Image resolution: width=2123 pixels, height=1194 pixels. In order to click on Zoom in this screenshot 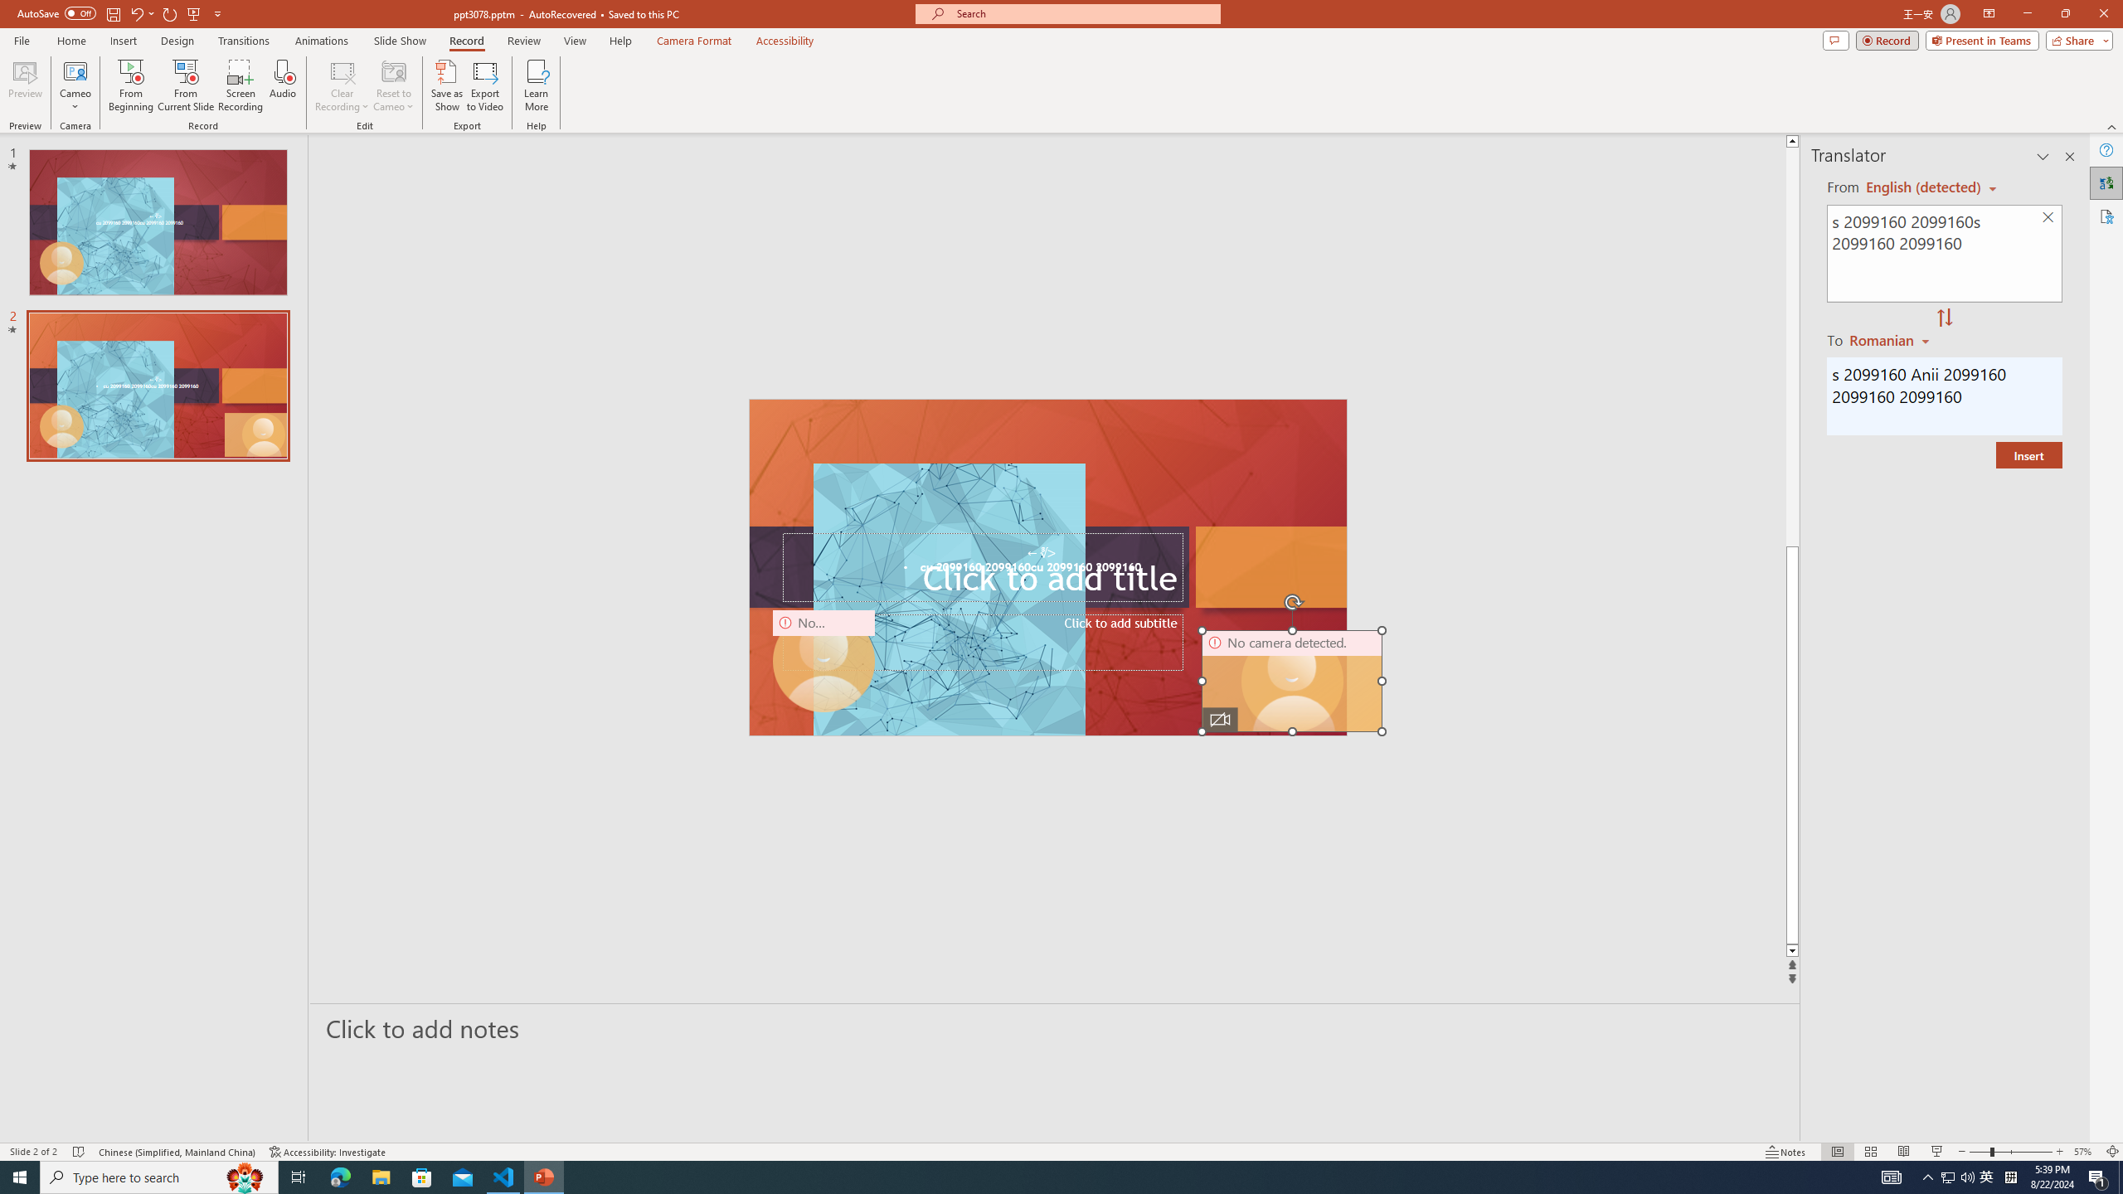, I will do `click(2011, 1152)`.